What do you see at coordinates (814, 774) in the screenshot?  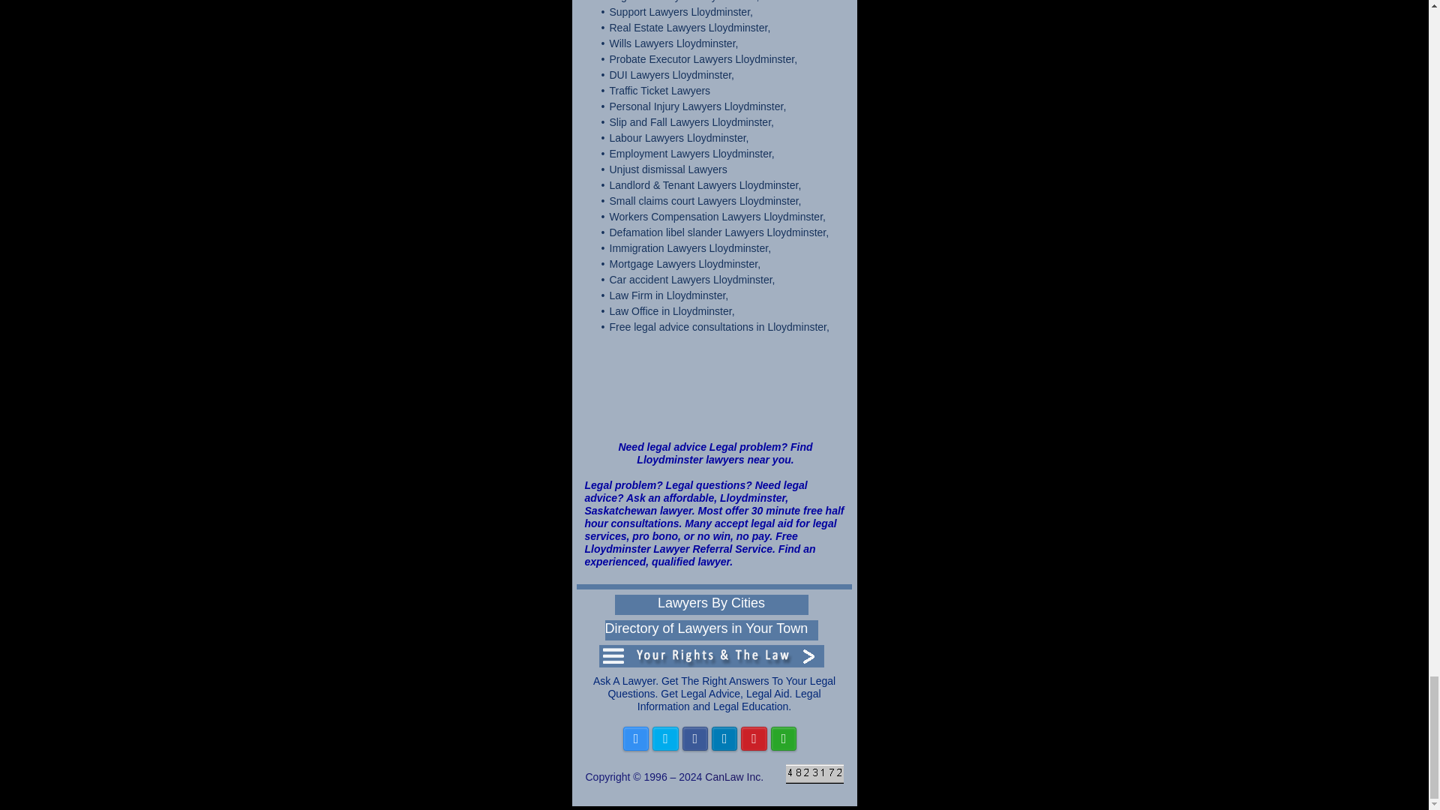 I see `Legal advice legal aid pro bono information` at bounding box center [814, 774].